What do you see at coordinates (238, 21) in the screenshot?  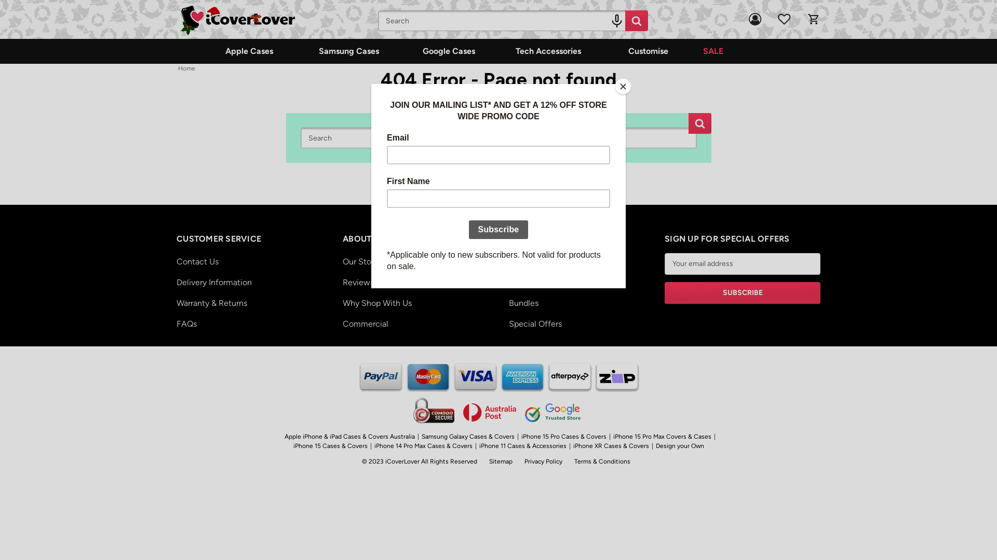 I see `iCoverLover` at bounding box center [238, 21].